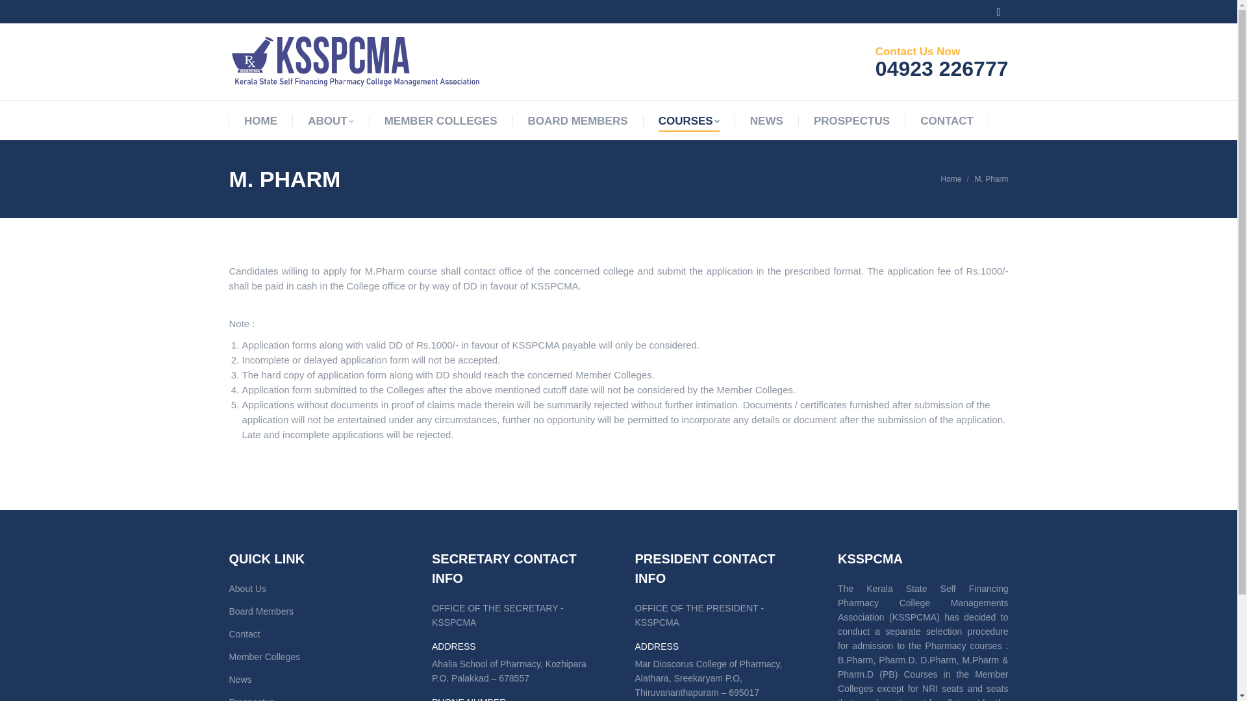 This screenshot has width=1247, height=701. What do you see at coordinates (852, 121) in the screenshot?
I see `PROSPECTUS` at bounding box center [852, 121].